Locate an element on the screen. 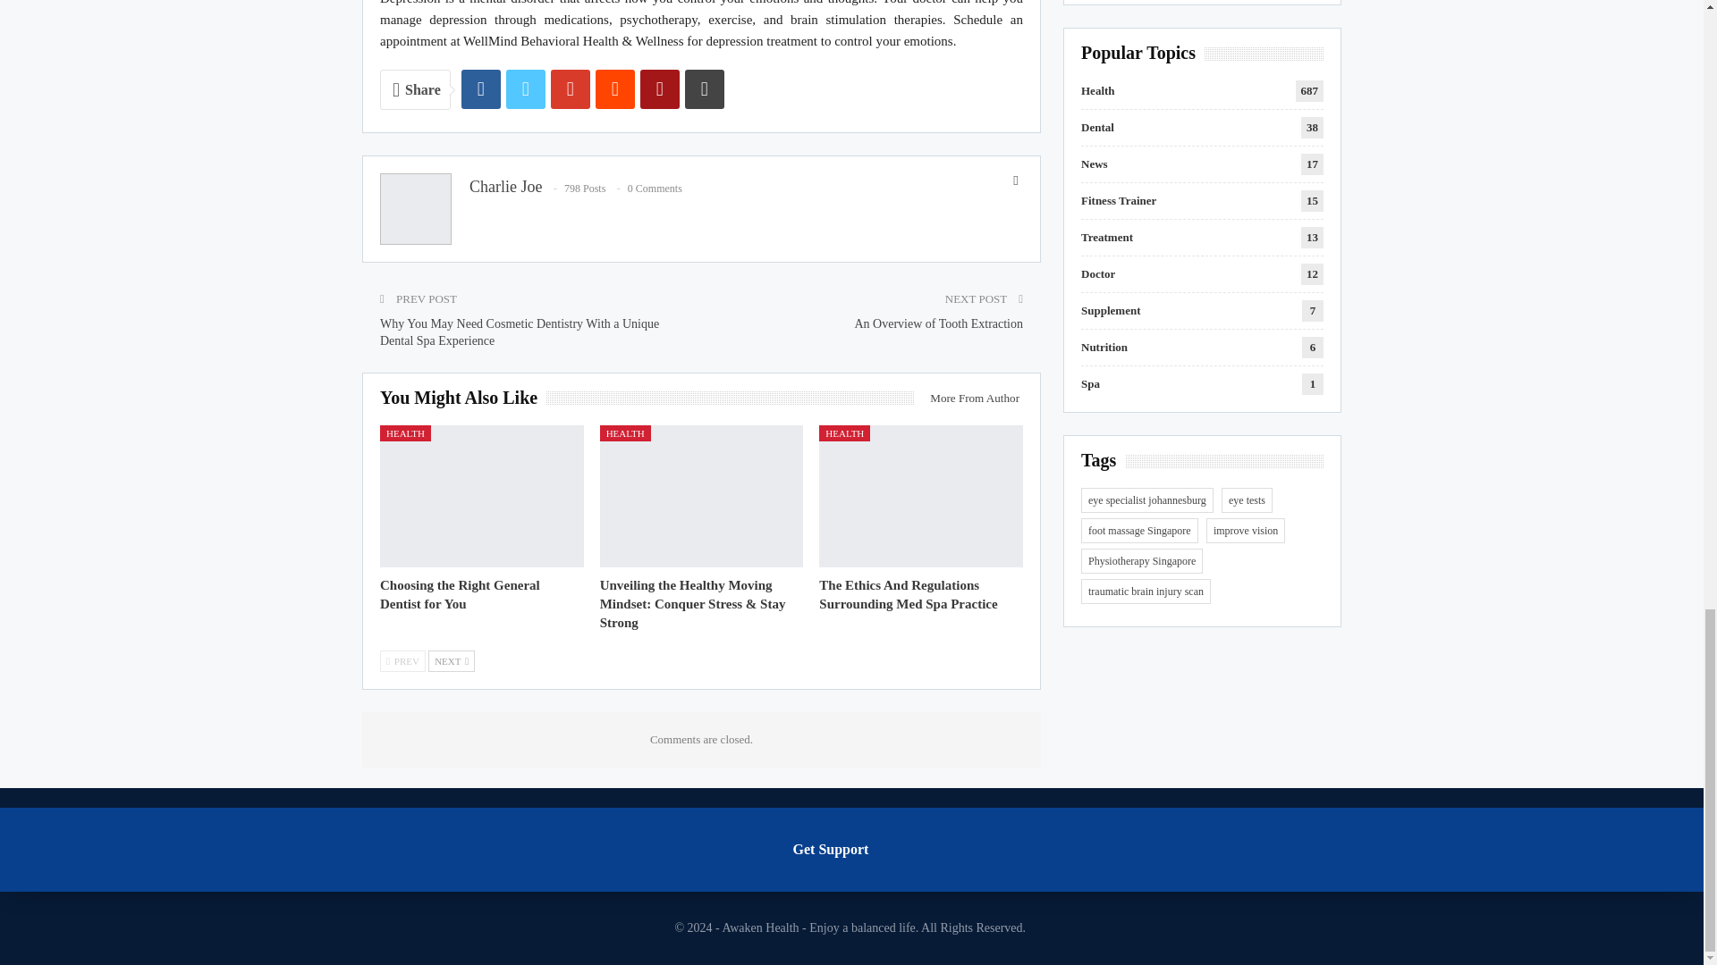  The Ethics And Regulations Surrounding Med Spa Practice is located at coordinates (921, 497).